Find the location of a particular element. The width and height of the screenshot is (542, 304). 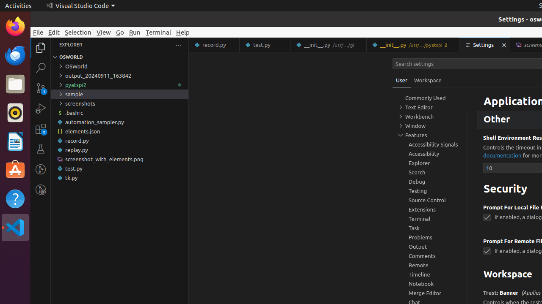

replay.py is located at coordinates (119, 150).